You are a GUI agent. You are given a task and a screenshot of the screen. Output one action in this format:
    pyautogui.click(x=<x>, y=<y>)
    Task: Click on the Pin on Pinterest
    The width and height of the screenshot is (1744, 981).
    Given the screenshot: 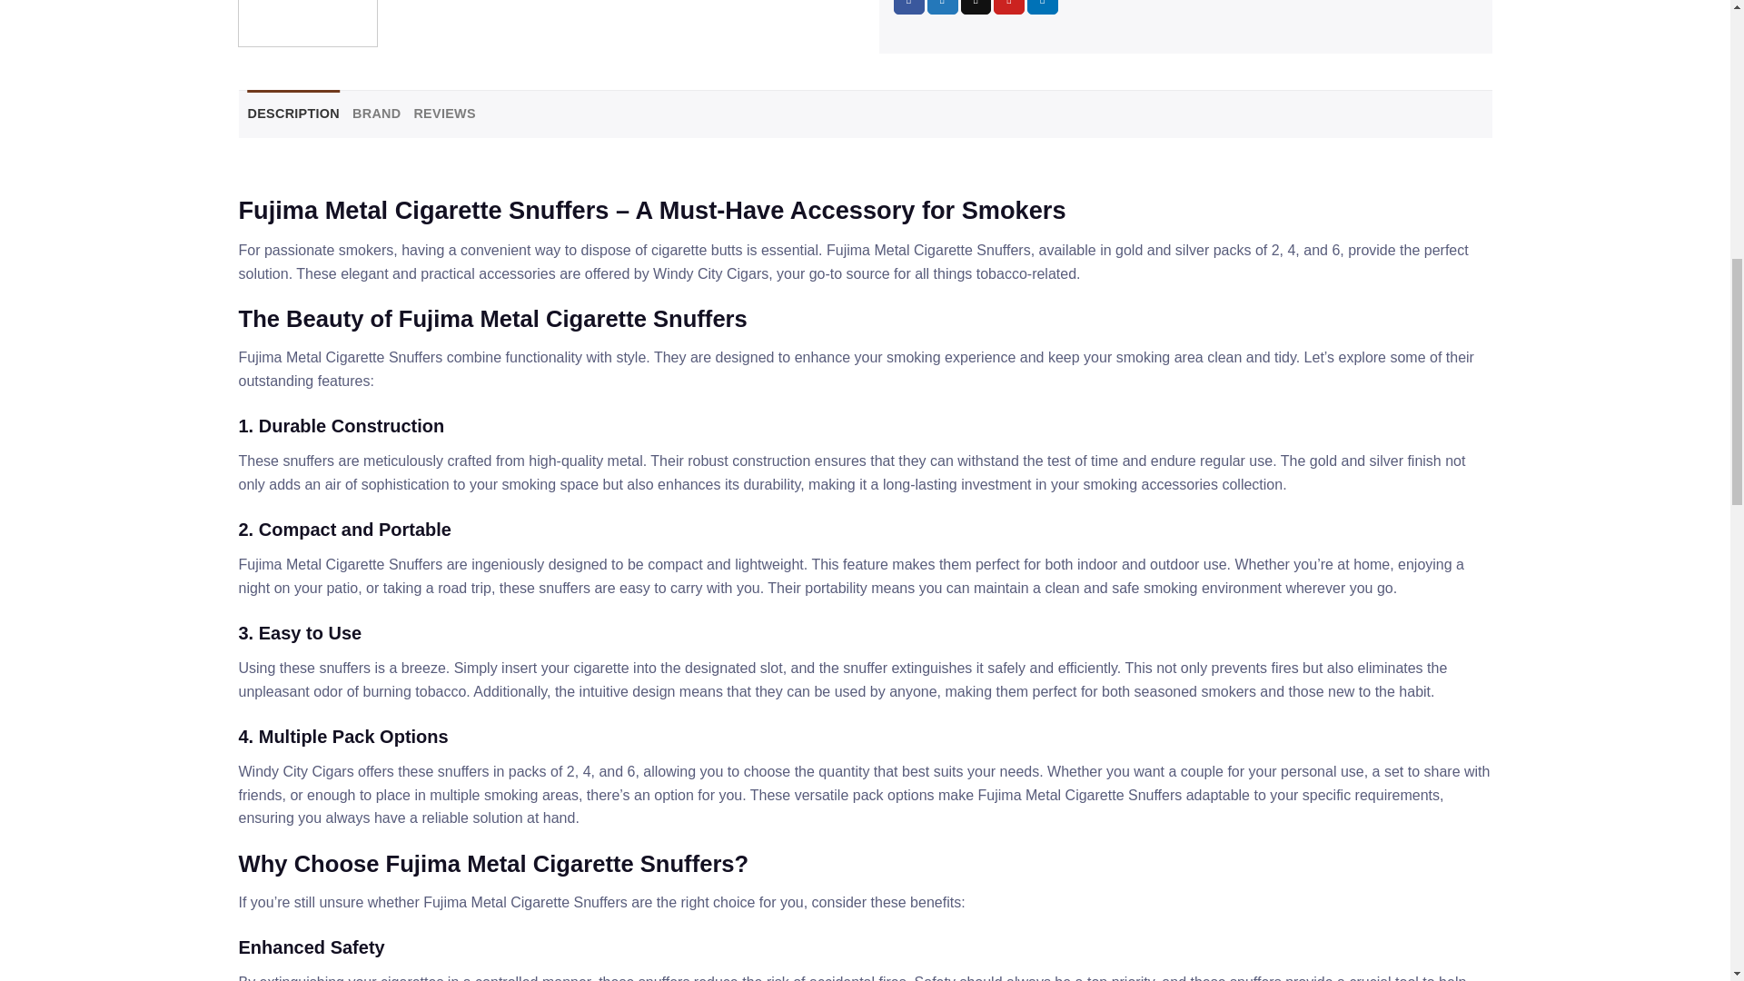 What is the action you would take?
    pyautogui.click(x=1009, y=7)
    